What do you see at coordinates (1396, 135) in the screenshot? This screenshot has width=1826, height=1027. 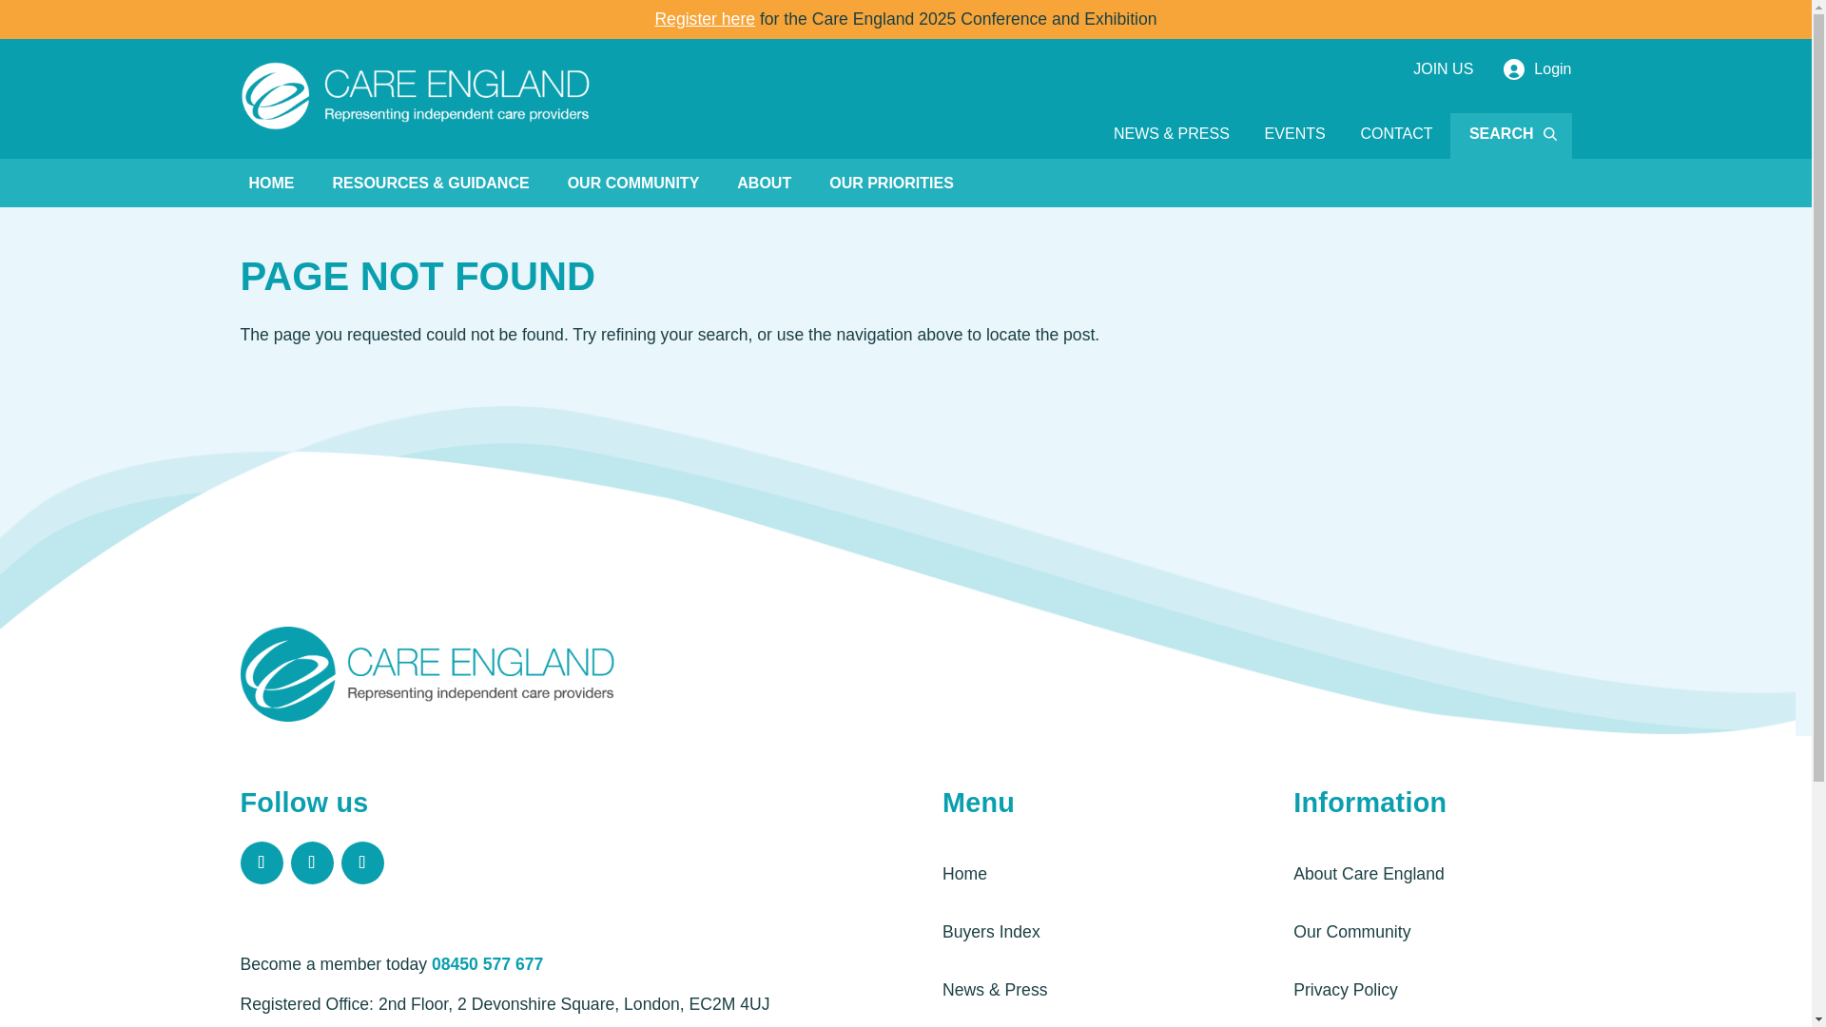 I see `CONTACT` at bounding box center [1396, 135].